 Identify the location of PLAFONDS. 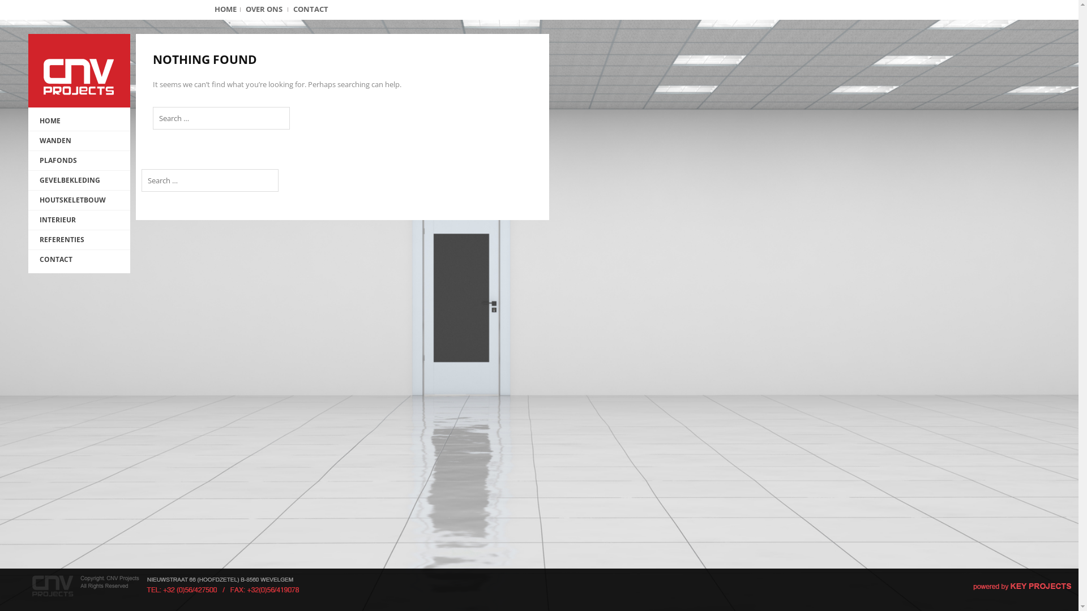
(79, 161).